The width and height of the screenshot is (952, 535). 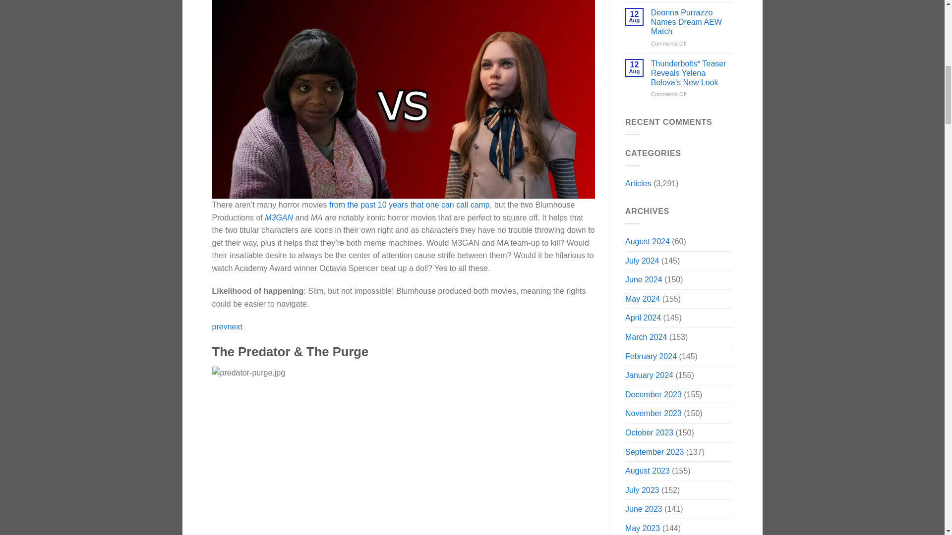 I want to click on next, so click(x=235, y=327).